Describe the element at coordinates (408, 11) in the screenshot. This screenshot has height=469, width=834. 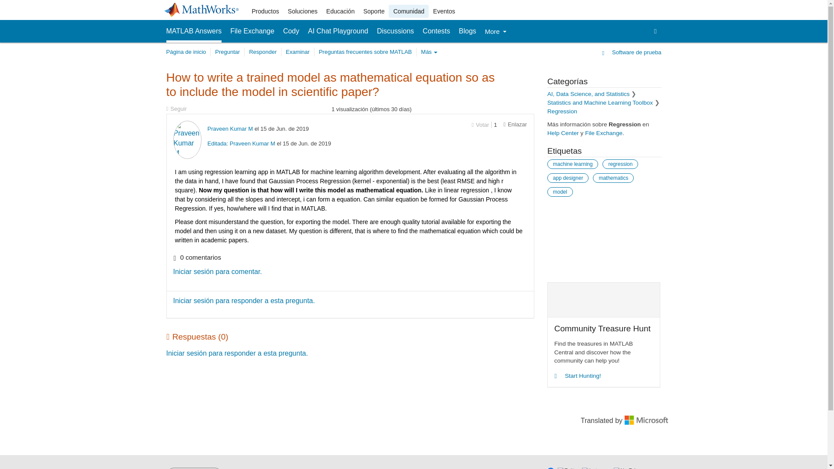
I see `Comunidad` at that location.